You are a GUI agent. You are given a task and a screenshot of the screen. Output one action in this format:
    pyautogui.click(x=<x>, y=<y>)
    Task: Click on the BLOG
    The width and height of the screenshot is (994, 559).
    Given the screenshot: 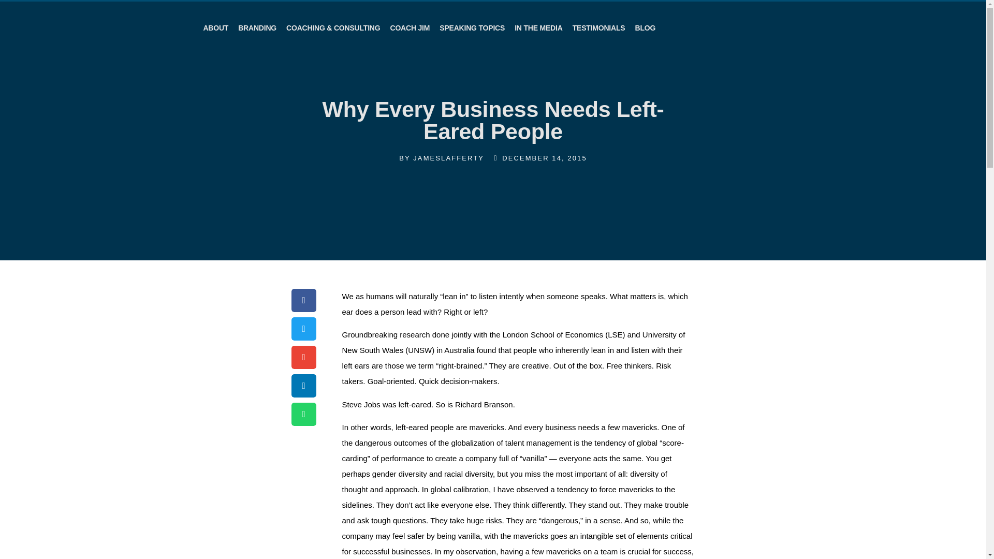 What is the action you would take?
    pyautogui.click(x=645, y=28)
    